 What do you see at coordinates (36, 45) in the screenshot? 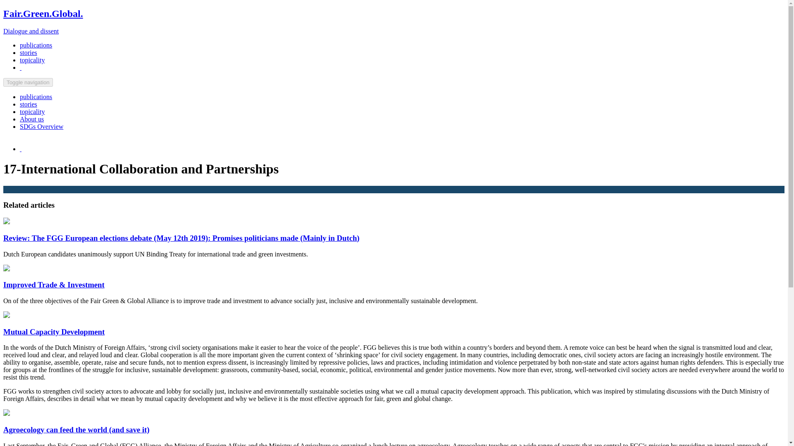
I see `publications` at bounding box center [36, 45].